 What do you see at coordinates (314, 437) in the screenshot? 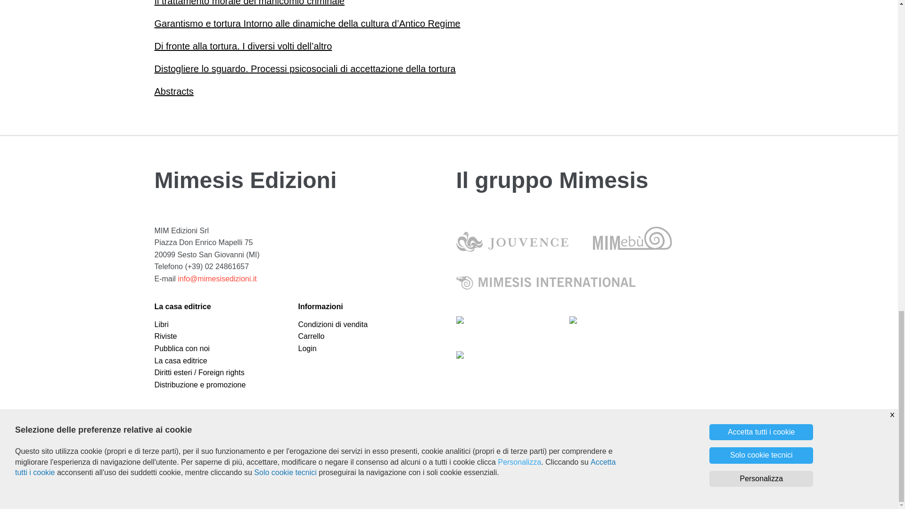
I see `Seguici su Instagram` at bounding box center [314, 437].